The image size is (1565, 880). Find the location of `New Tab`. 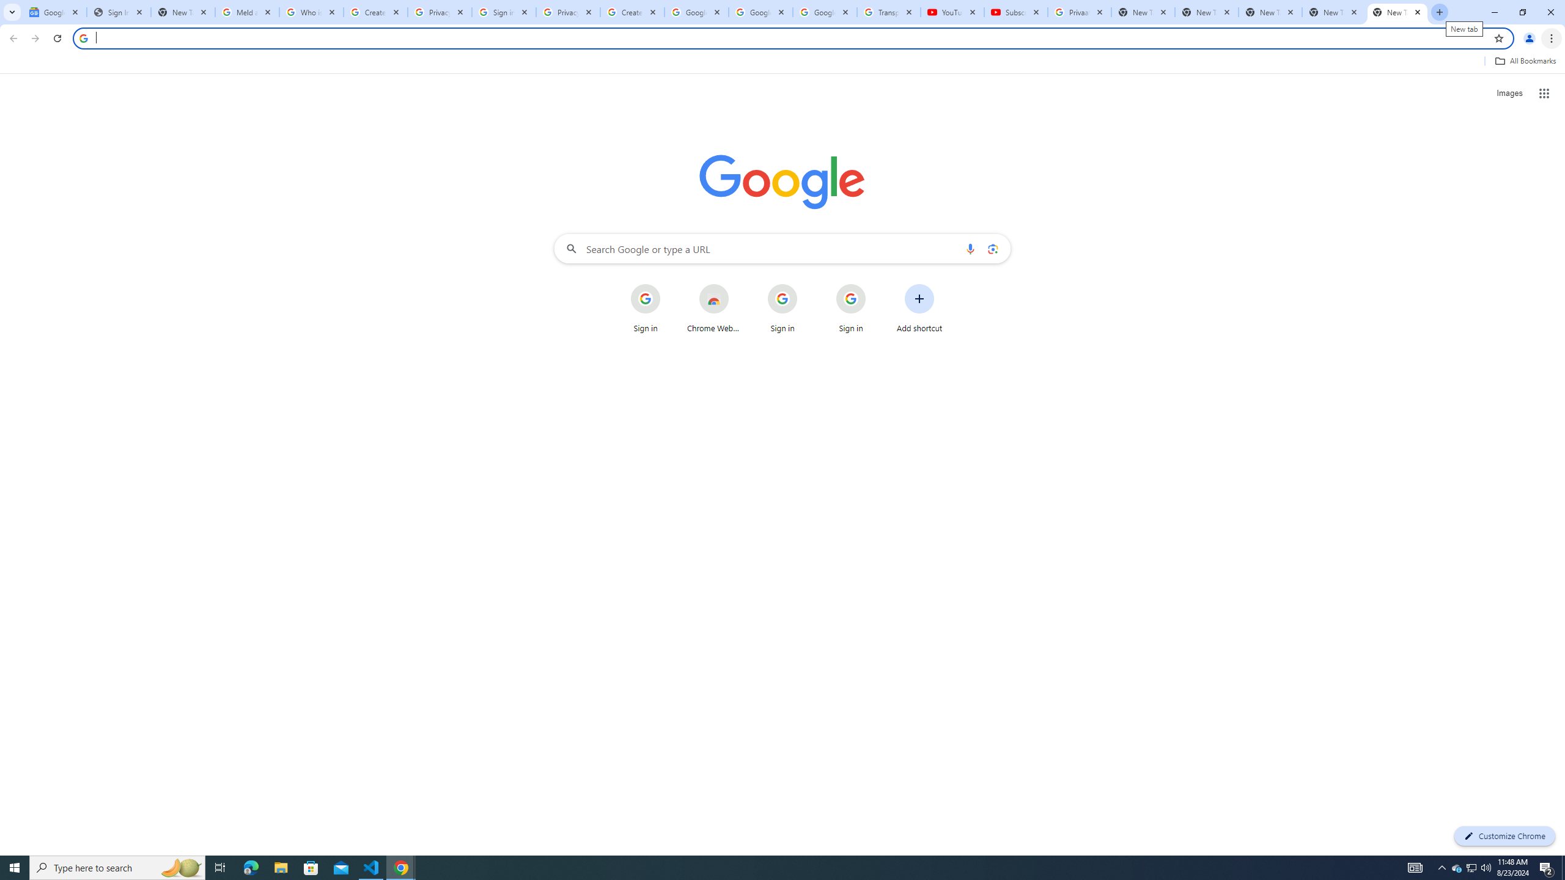

New Tab is located at coordinates (1270, 12).